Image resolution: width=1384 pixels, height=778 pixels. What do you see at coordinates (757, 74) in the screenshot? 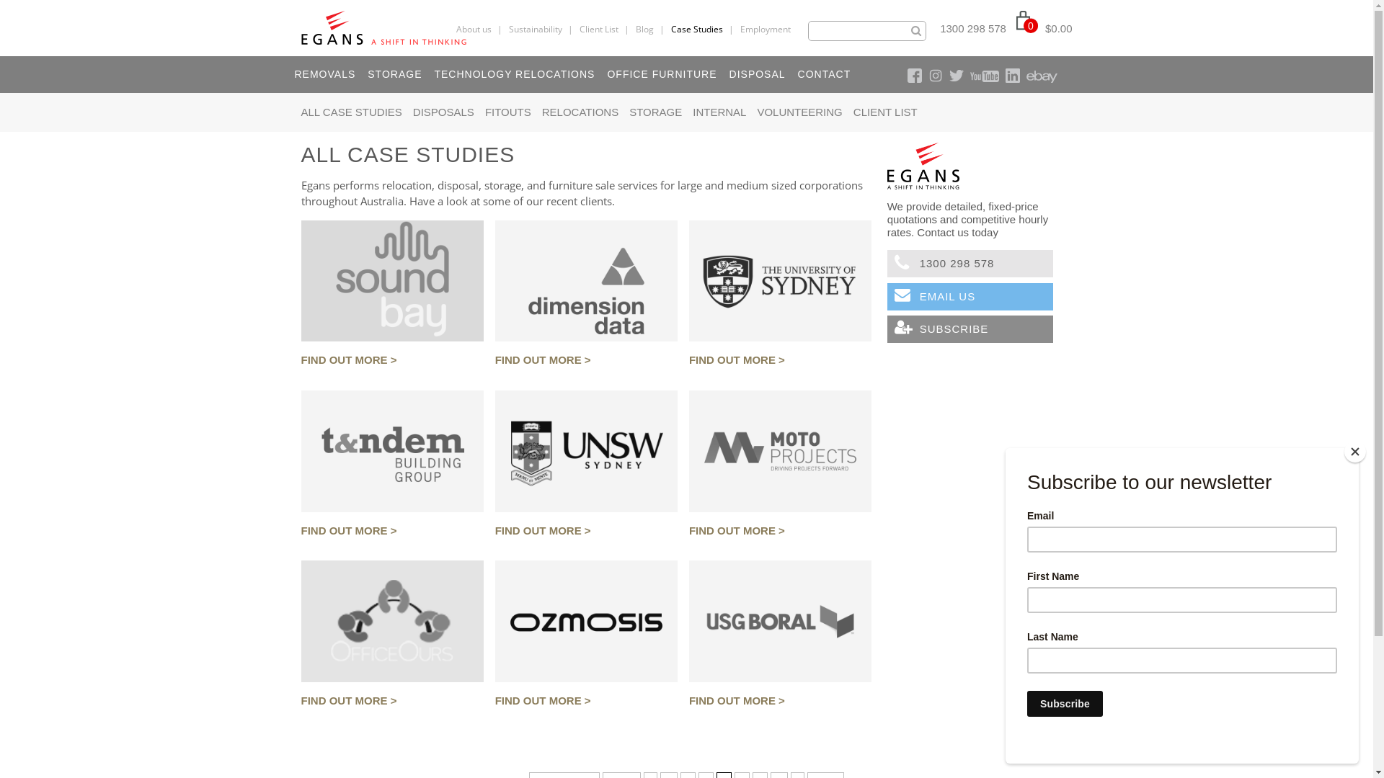
I see `DISPOSAL` at bounding box center [757, 74].